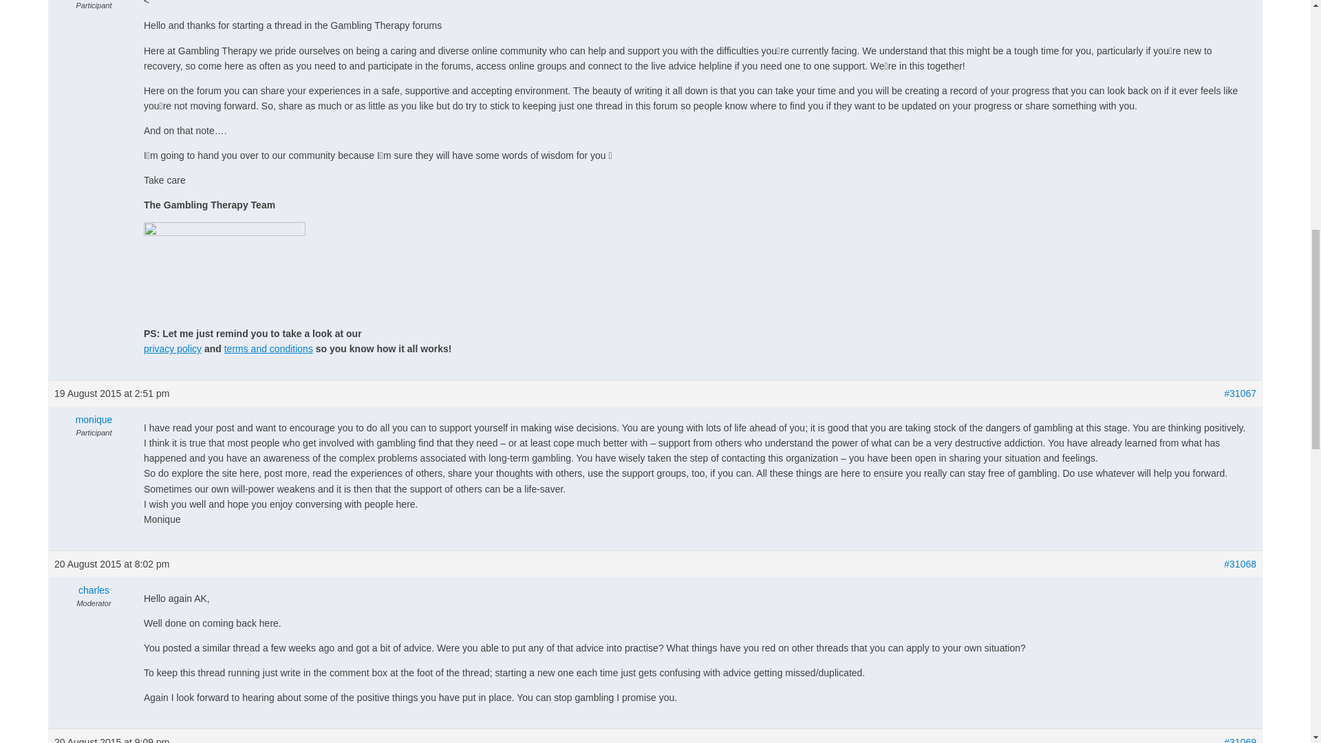 The width and height of the screenshot is (1321, 743). I want to click on View monique's profile, so click(94, 420).